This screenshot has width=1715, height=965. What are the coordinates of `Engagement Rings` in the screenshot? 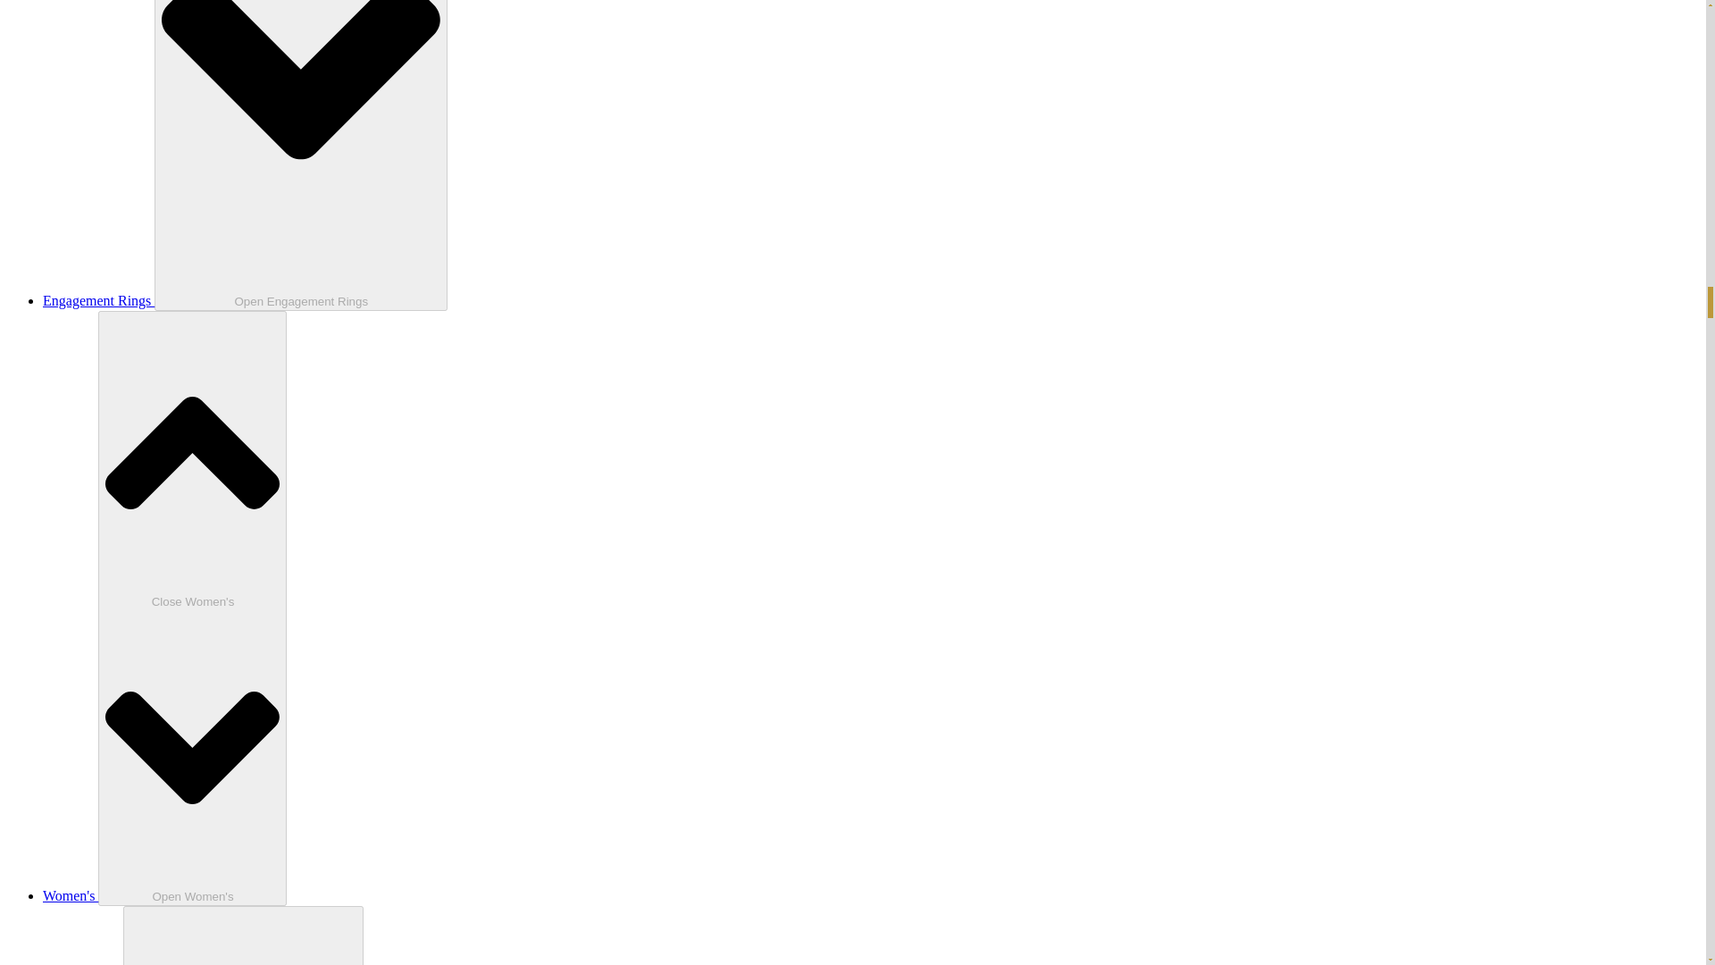 It's located at (98, 300).